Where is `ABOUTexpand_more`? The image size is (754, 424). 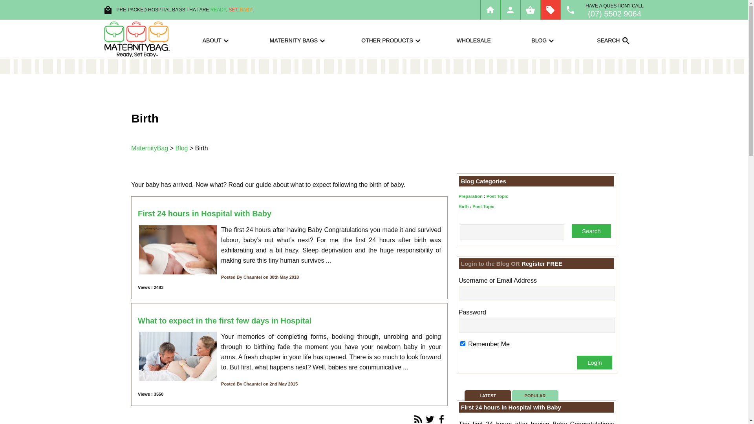
ABOUTexpand_more is located at coordinates (217, 40).